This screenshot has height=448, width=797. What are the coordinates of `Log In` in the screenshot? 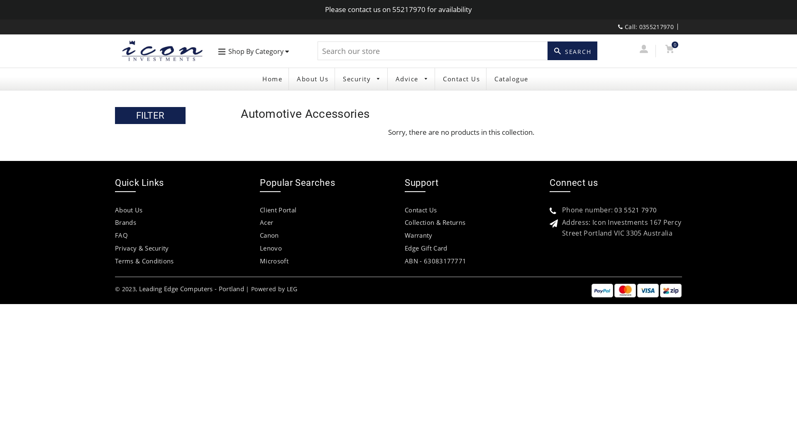 It's located at (643, 51).